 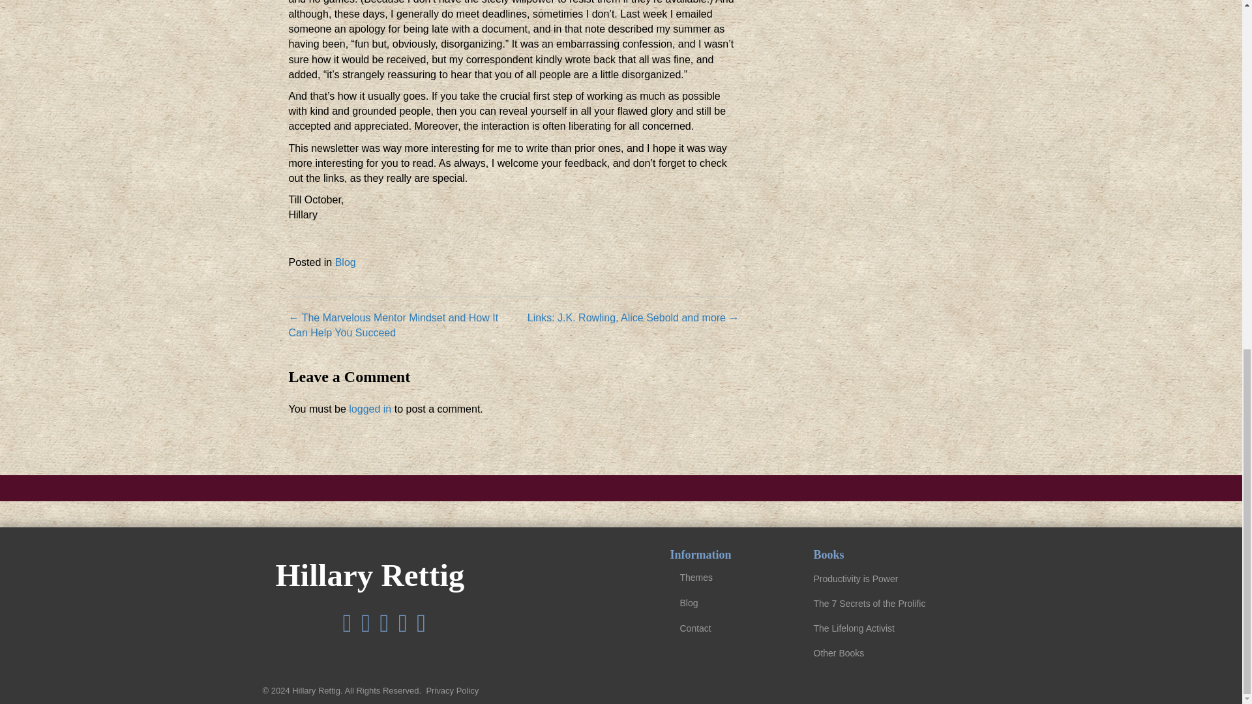 I want to click on Hillary Rettig, so click(x=370, y=575).